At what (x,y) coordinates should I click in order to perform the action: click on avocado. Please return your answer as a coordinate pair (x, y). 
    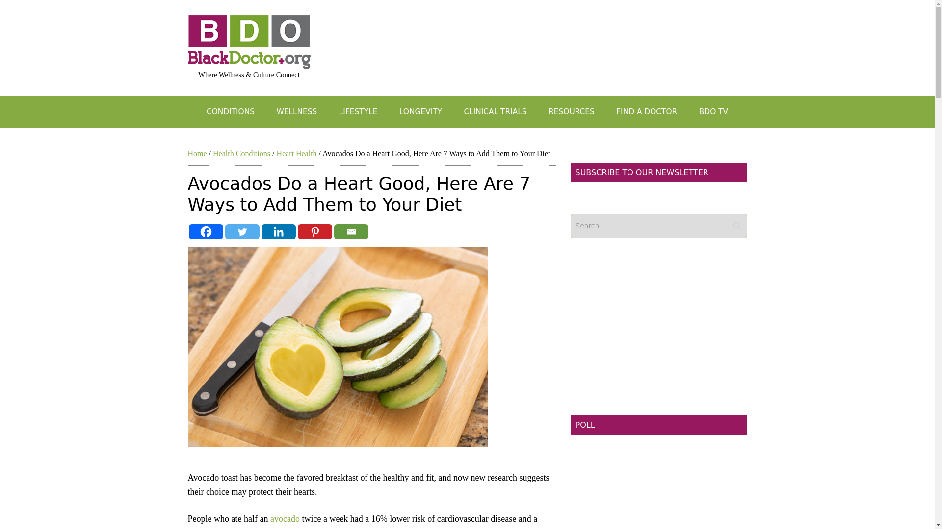
    Looking at the image, I should click on (285, 518).